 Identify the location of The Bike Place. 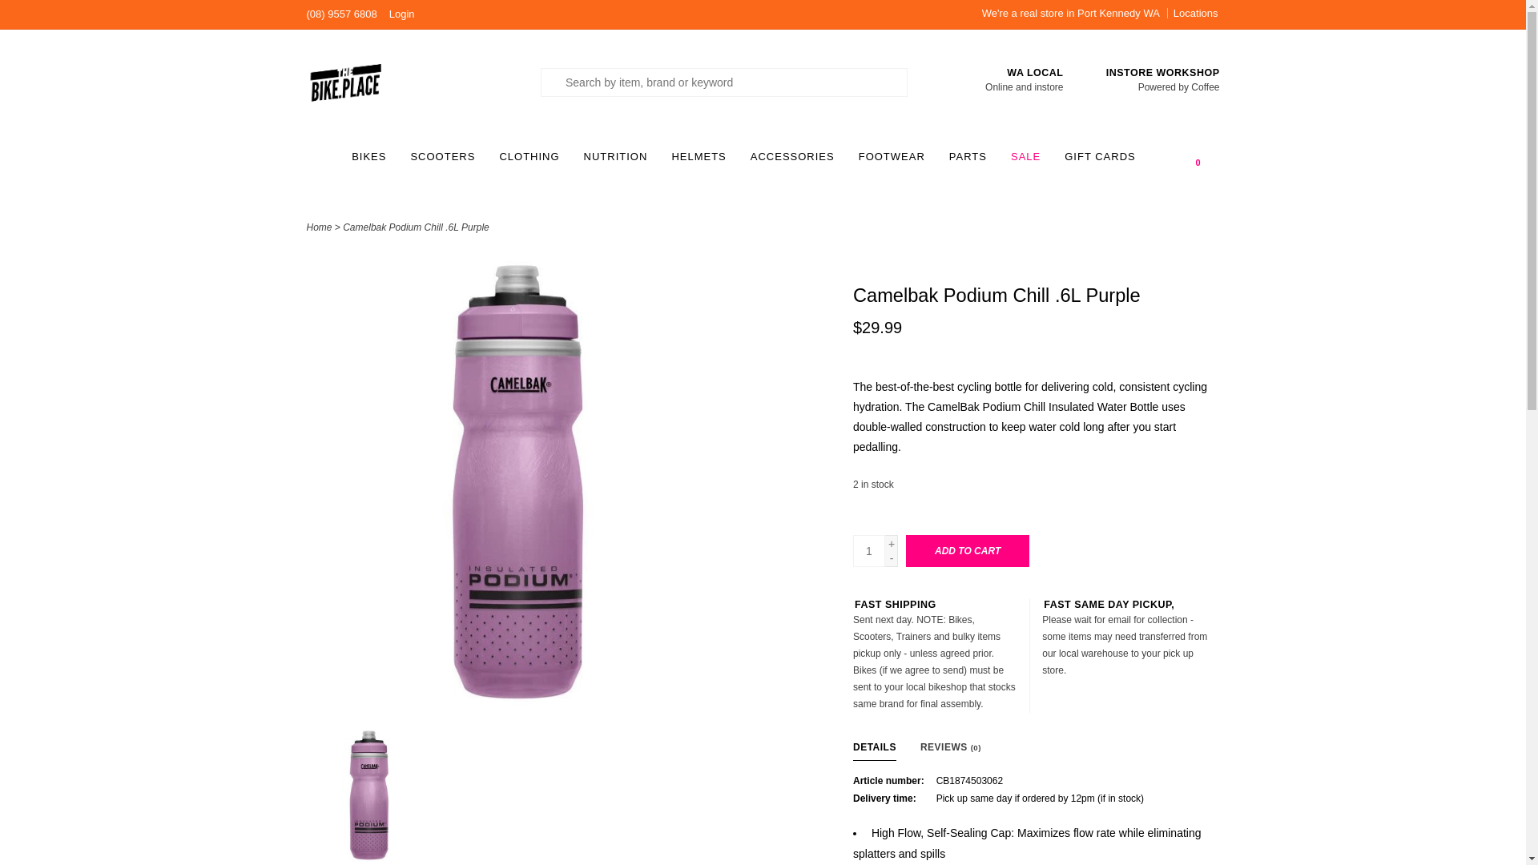
(412, 82).